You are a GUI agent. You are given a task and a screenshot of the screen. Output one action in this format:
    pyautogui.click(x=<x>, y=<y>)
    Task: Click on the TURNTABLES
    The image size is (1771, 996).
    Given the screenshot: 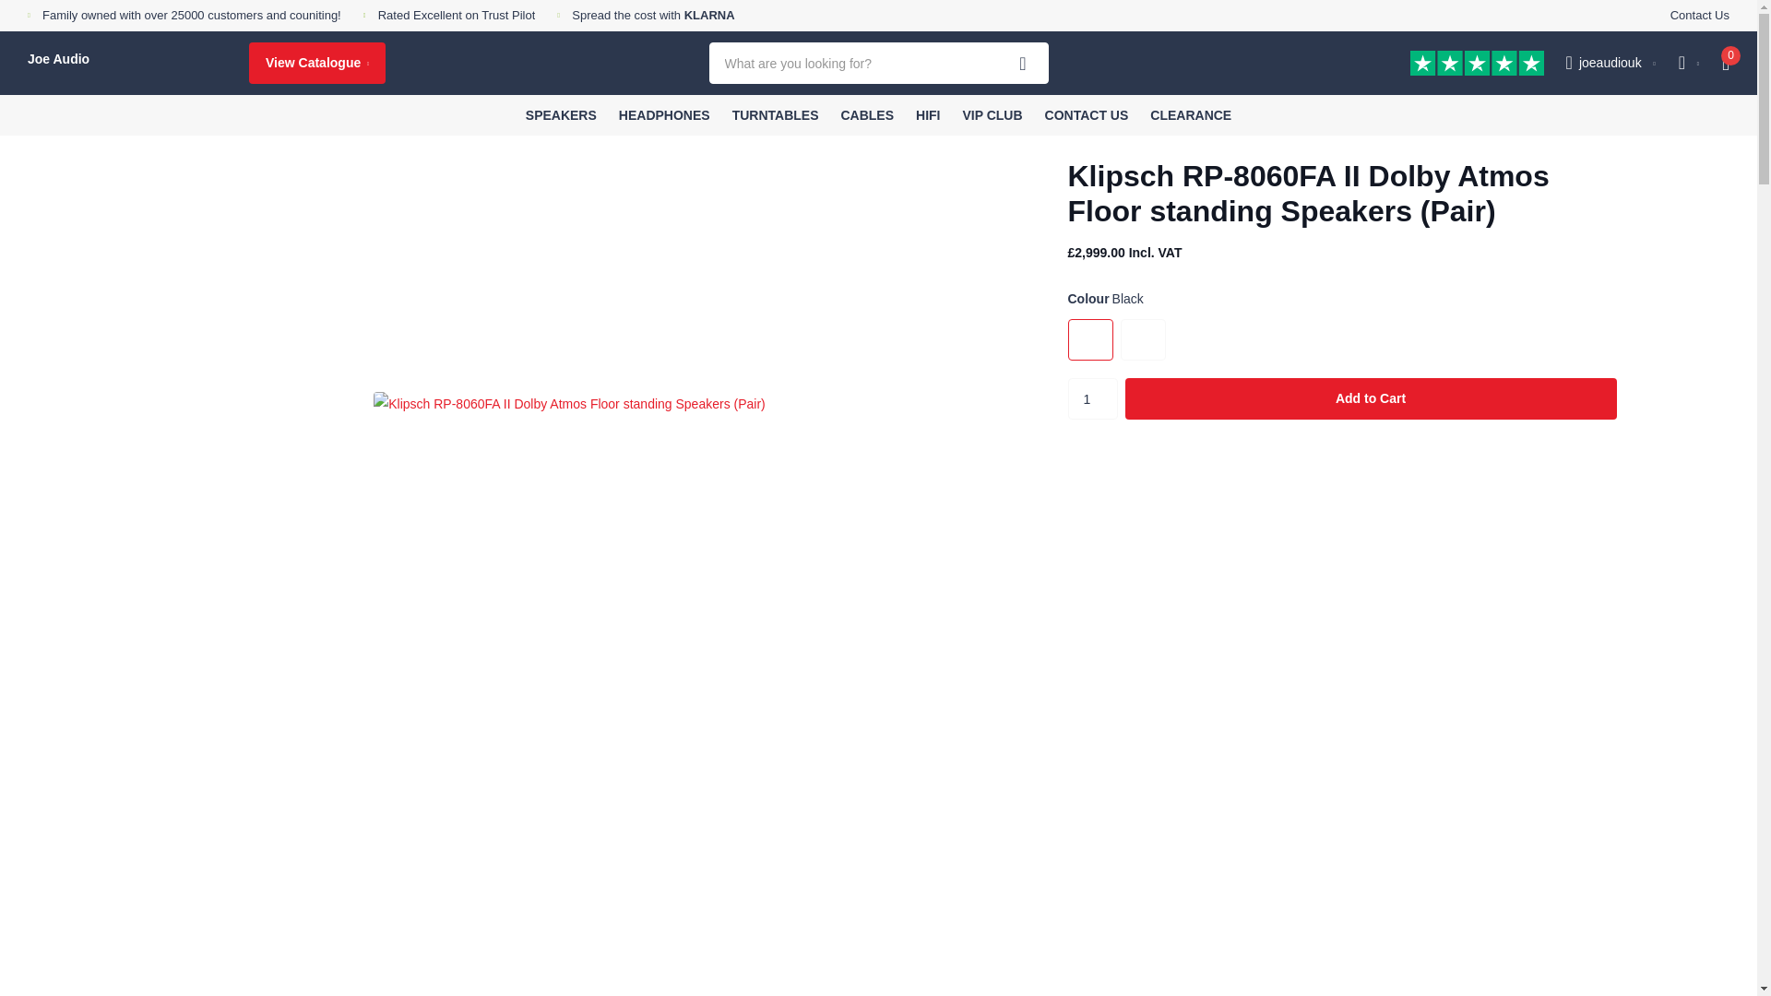 What is the action you would take?
    pyautogui.click(x=775, y=114)
    